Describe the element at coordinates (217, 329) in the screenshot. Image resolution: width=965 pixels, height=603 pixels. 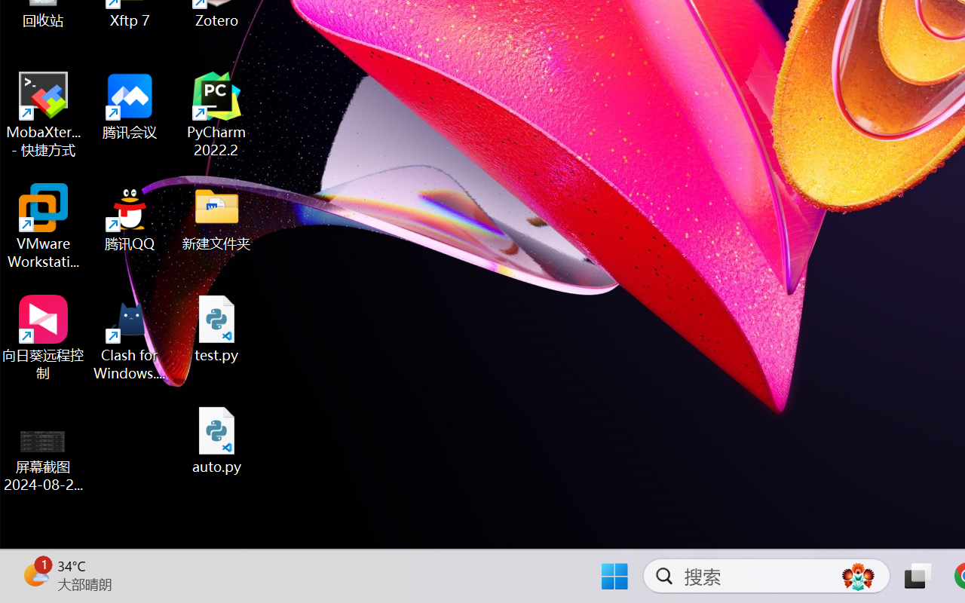
I see `test.py` at that location.